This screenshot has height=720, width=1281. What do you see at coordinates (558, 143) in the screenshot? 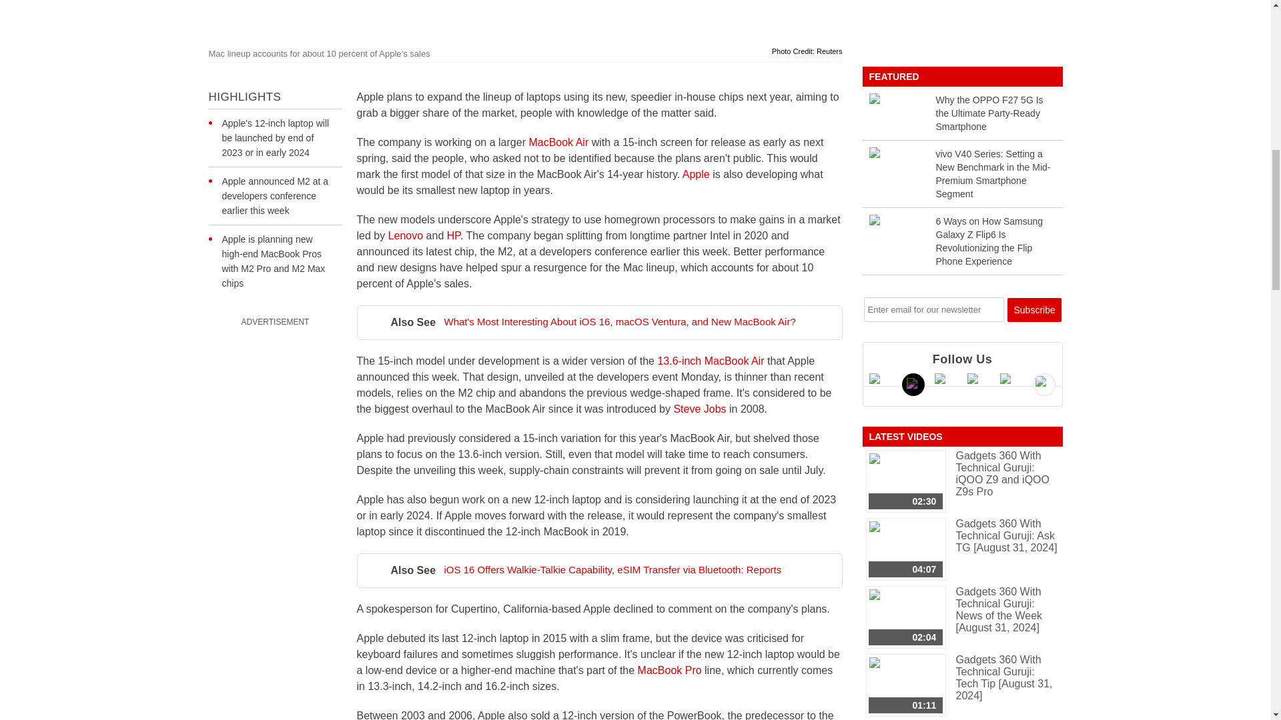
I see `MacBook Air` at bounding box center [558, 143].